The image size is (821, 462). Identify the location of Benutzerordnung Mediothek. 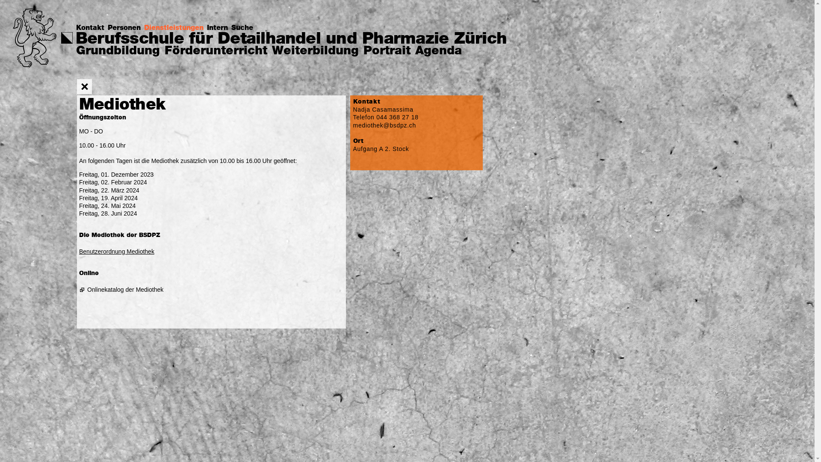
(117, 252).